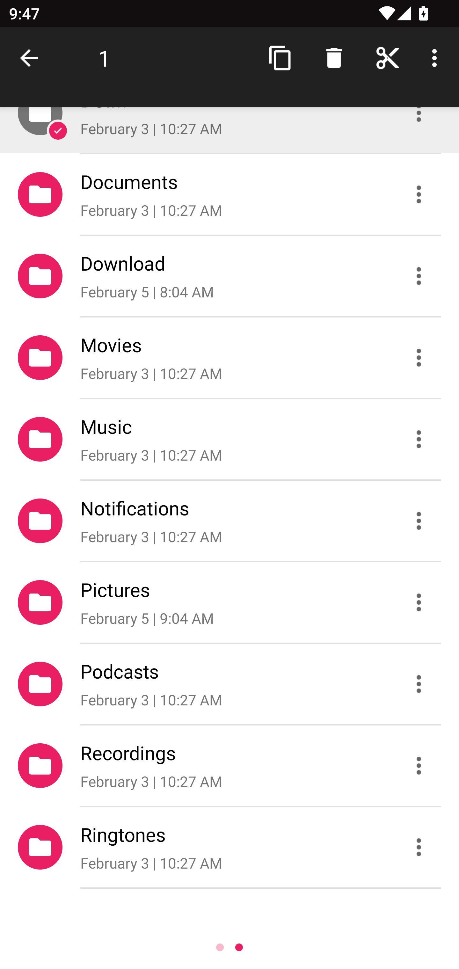  I want to click on Ringtones February 3 | 10:27 AM, so click(229, 847).